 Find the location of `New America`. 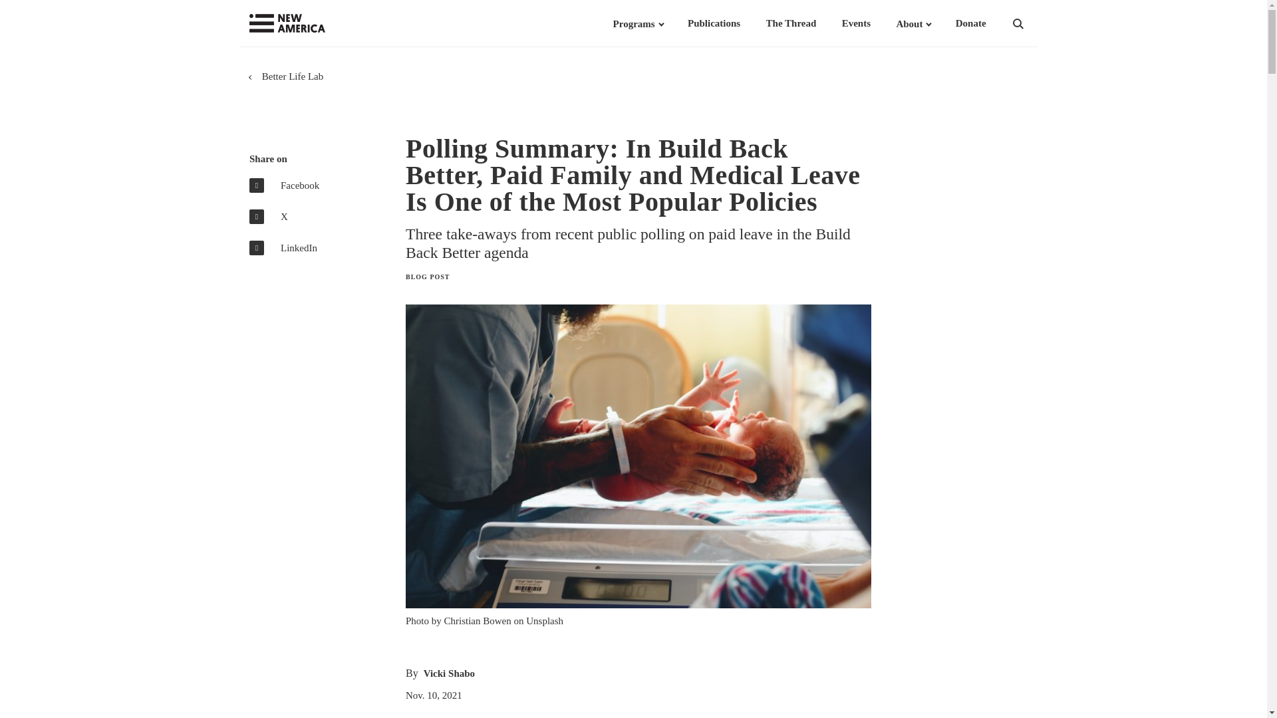

New America is located at coordinates (314, 23).